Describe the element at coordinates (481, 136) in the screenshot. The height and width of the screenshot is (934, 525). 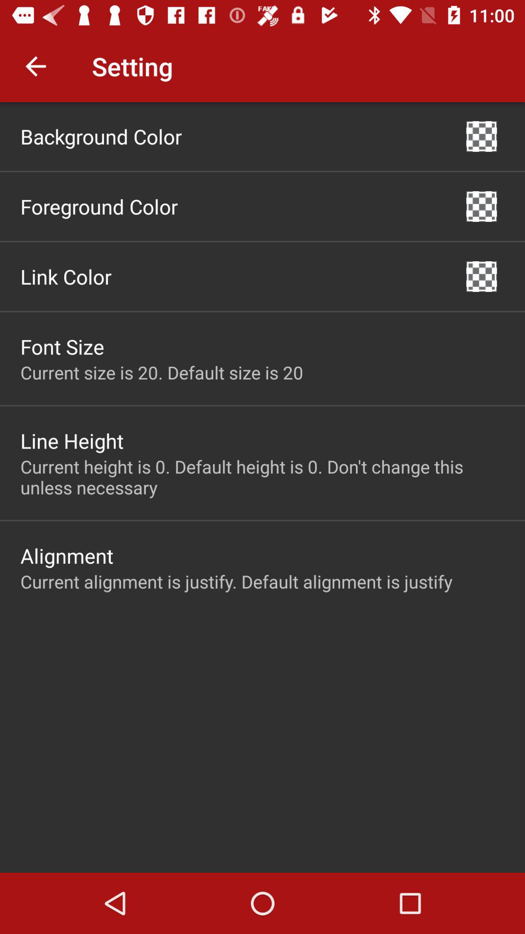
I see `press the item next to background color item` at that location.